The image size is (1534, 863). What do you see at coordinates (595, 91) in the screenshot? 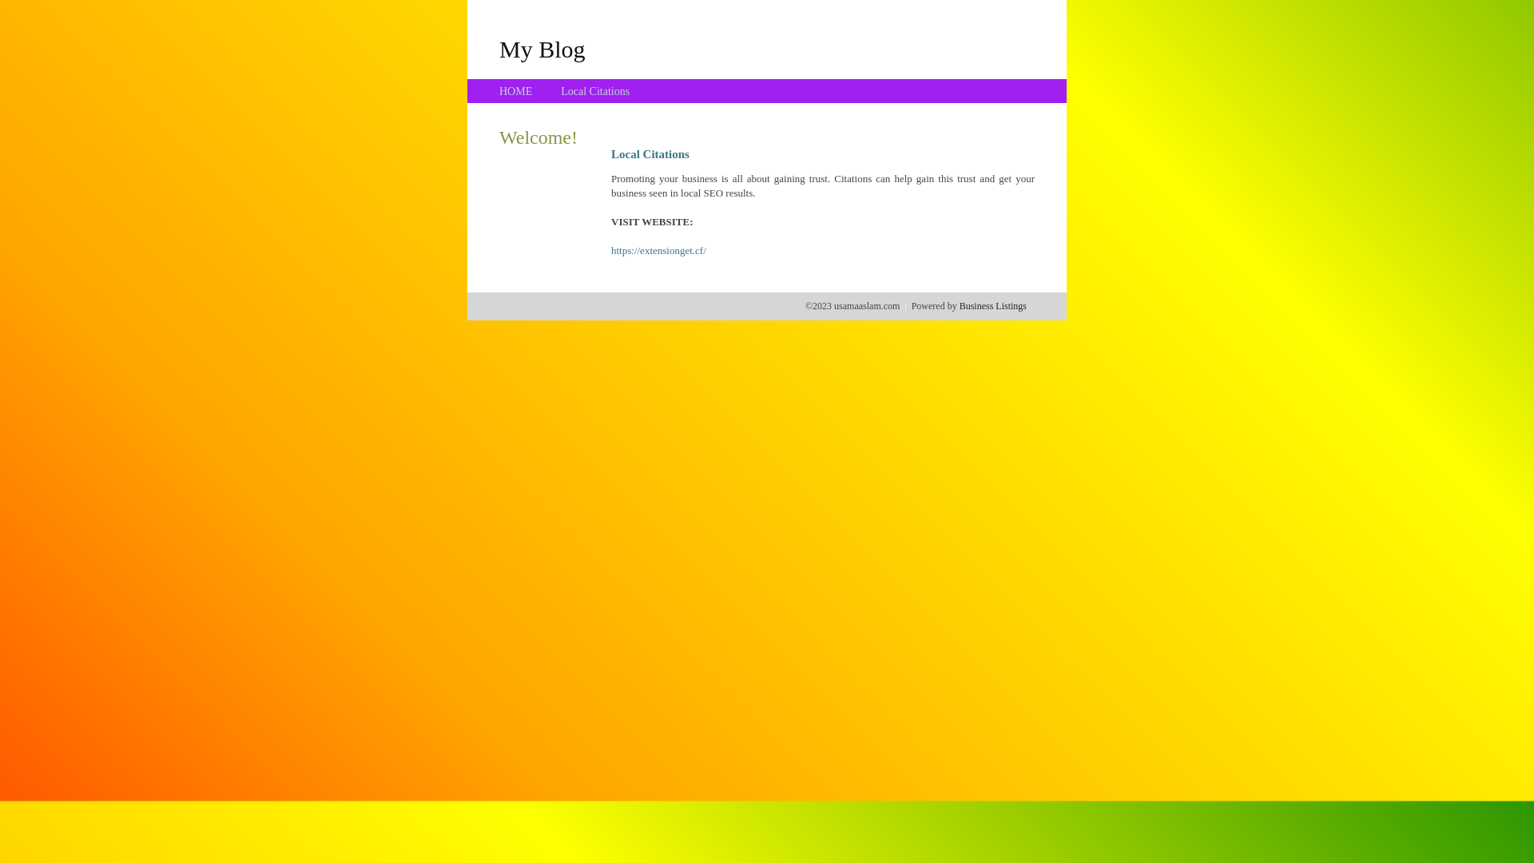
I see `Local Citations` at bounding box center [595, 91].